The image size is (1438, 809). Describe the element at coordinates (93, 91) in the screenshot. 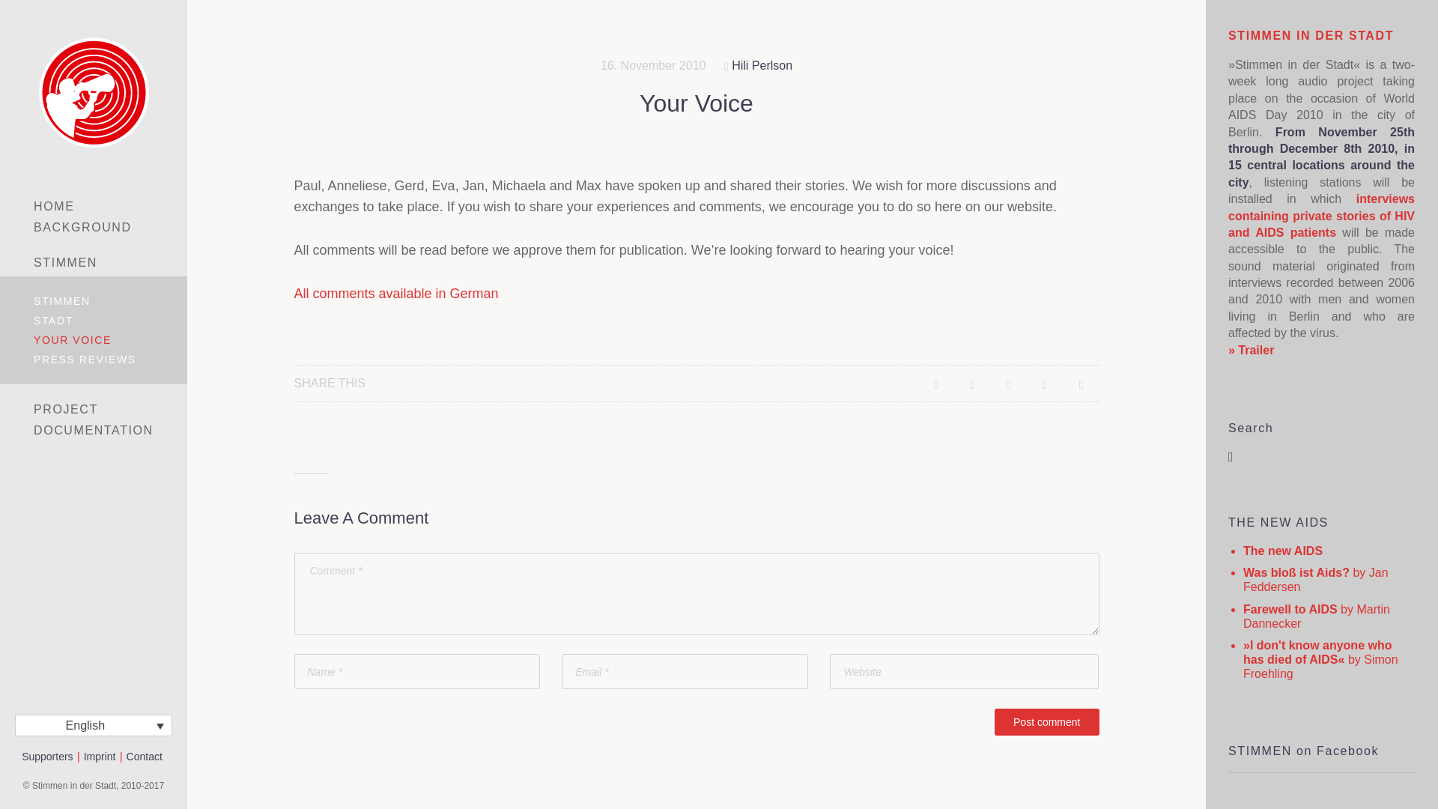

I see `Stimmen in der Stadt` at that location.